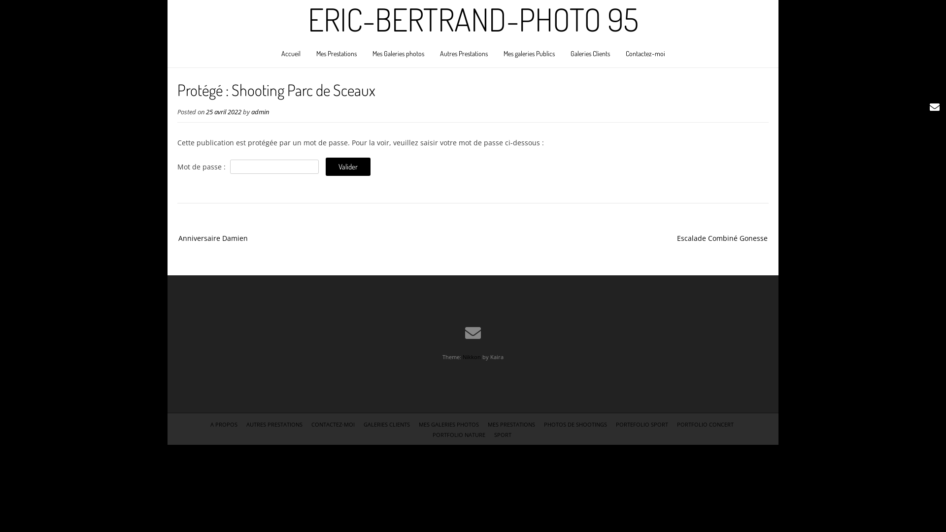 The width and height of the screenshot is (946, 532). Describe the element at coordinates (472, 357) in the screenshot. I see `Nikkon` at that location.